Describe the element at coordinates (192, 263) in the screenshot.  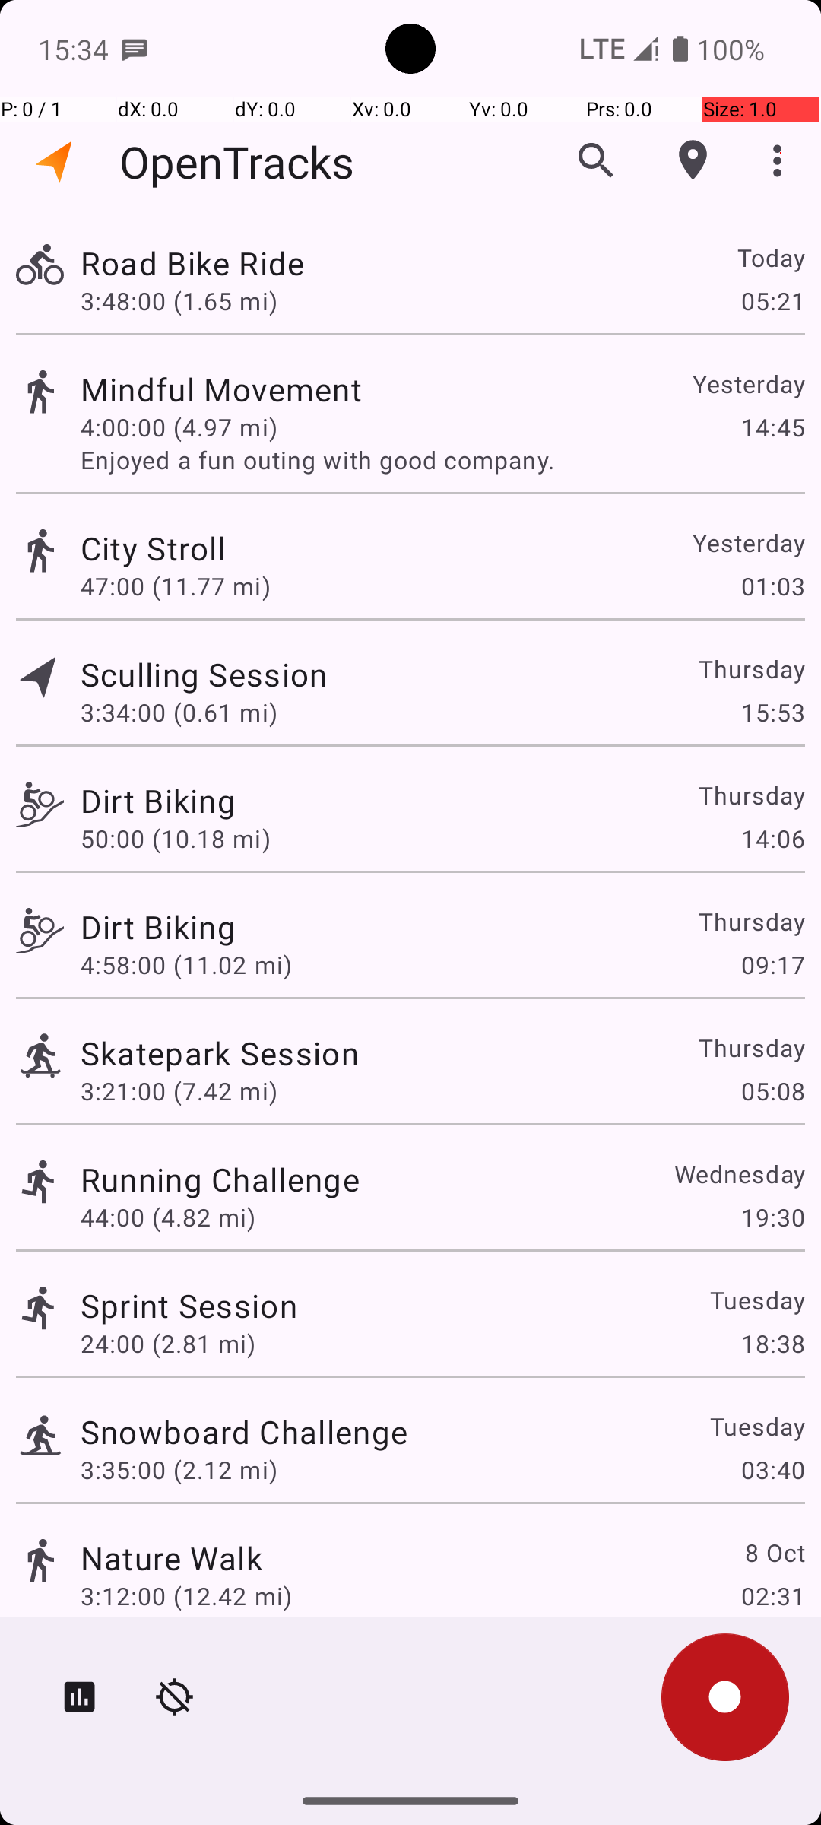
I see `Road Bike Ride` at that location.